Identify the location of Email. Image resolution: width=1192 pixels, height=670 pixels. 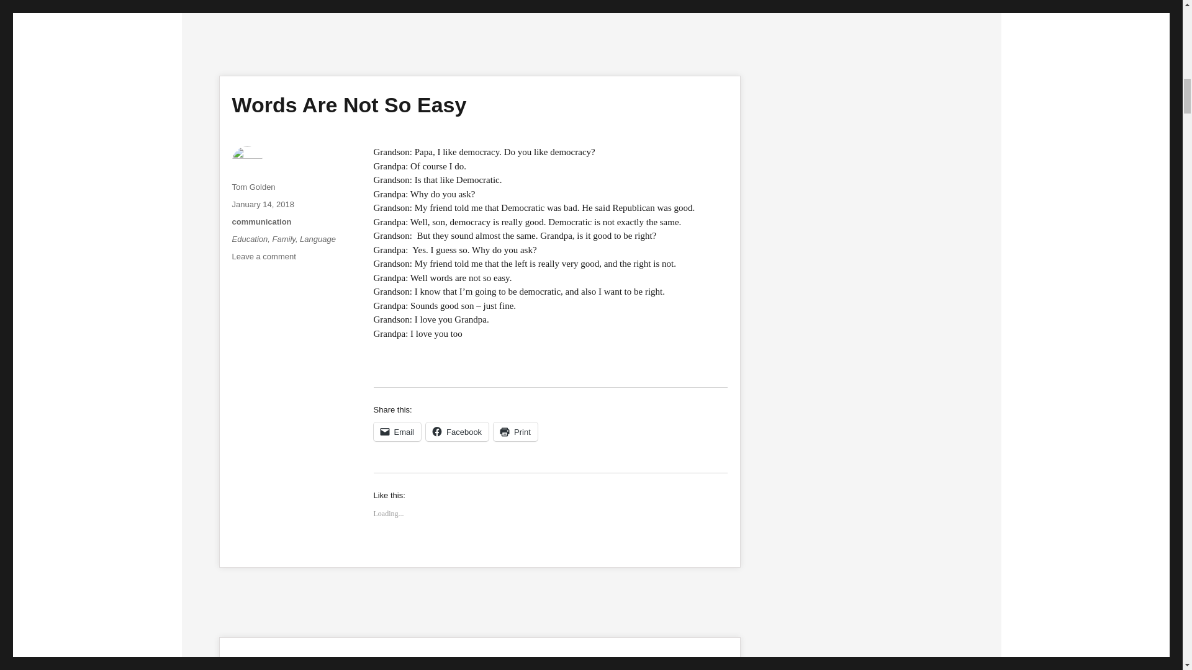
(284, 239).